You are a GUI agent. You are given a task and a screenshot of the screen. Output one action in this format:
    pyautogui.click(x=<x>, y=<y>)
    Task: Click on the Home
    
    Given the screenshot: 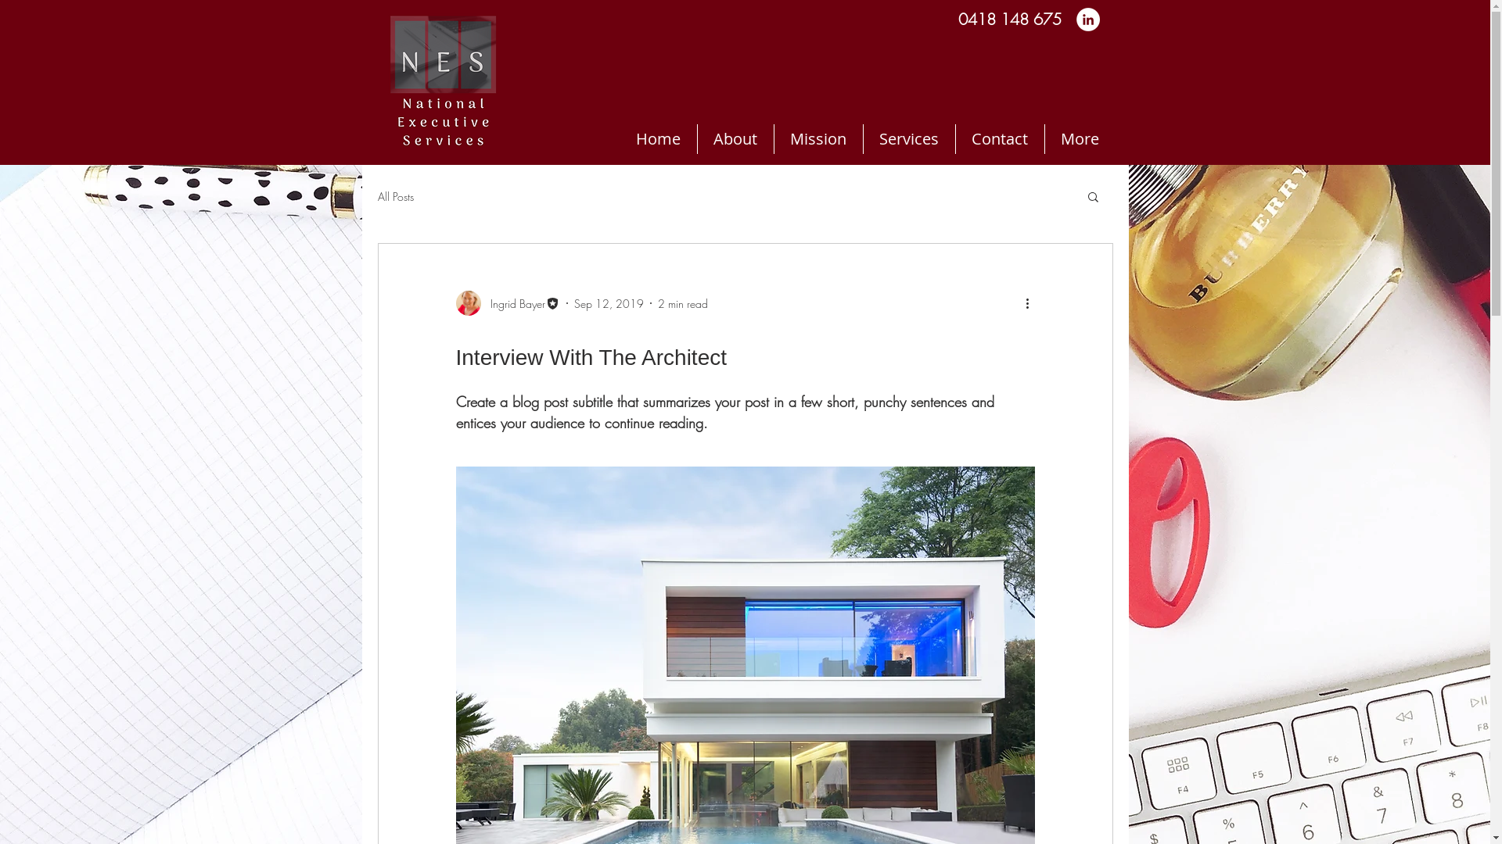 What is the action you would take?
    pyautogui.click(x=658, y=139)
    